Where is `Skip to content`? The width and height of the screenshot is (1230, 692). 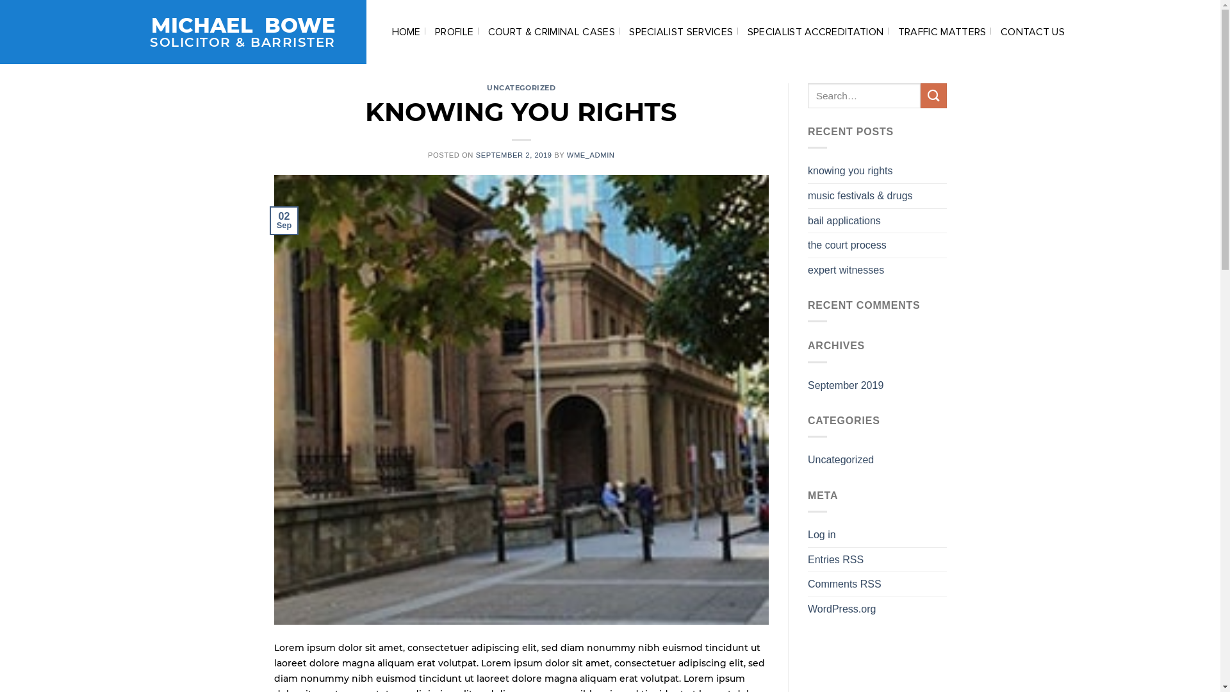 Skip to content is located at coordinates (0, 0).